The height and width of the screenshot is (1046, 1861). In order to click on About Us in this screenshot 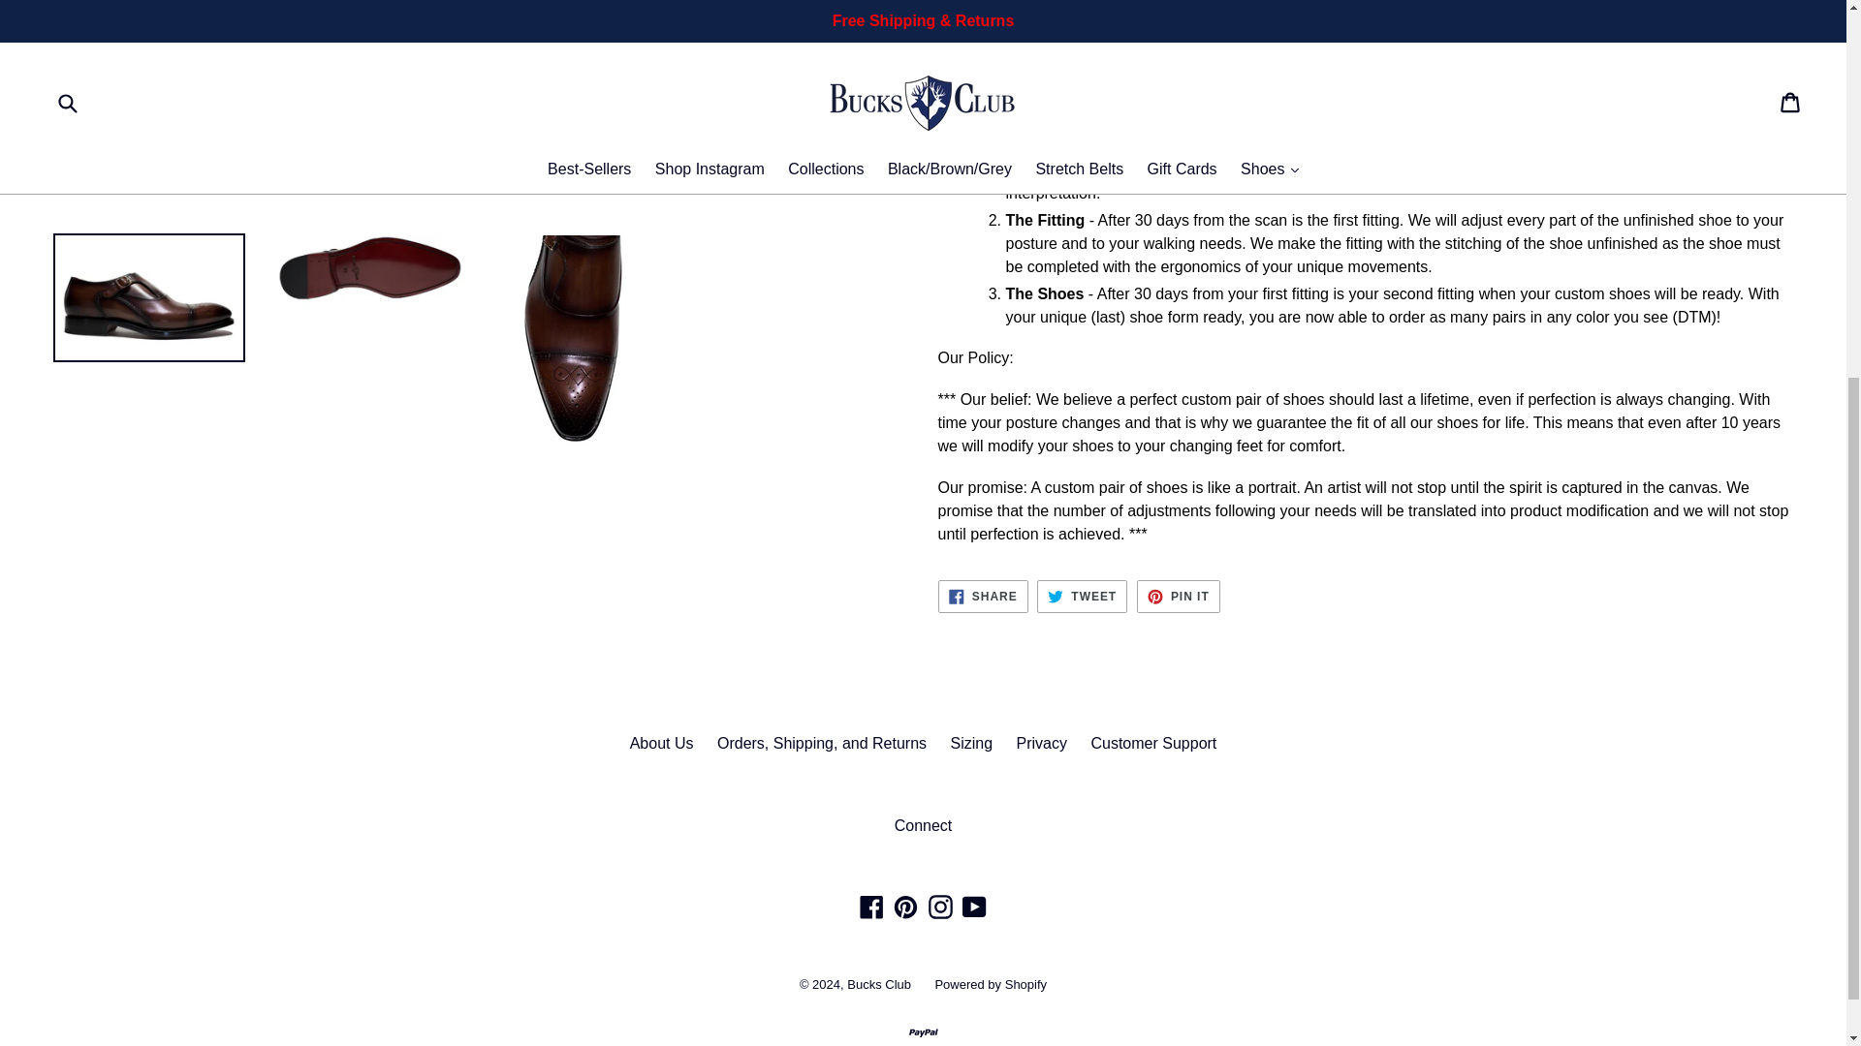, I will do `click(940, 907)`.